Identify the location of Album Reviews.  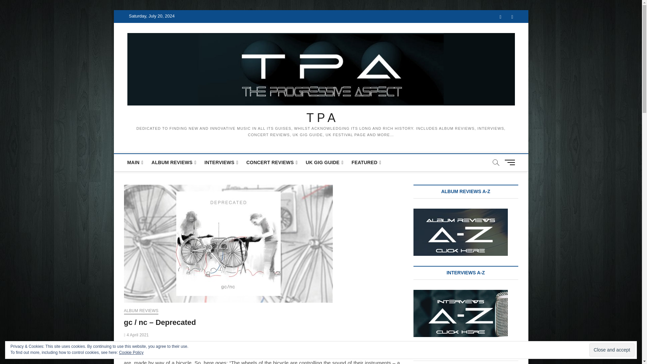
(174, 162).